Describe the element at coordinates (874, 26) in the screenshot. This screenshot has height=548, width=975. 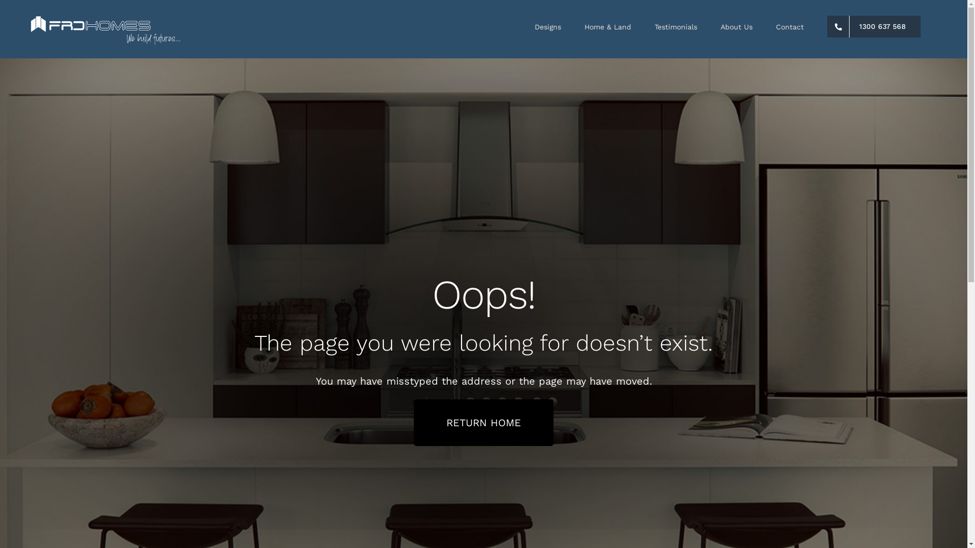
I see `1300 637 568` at that location.